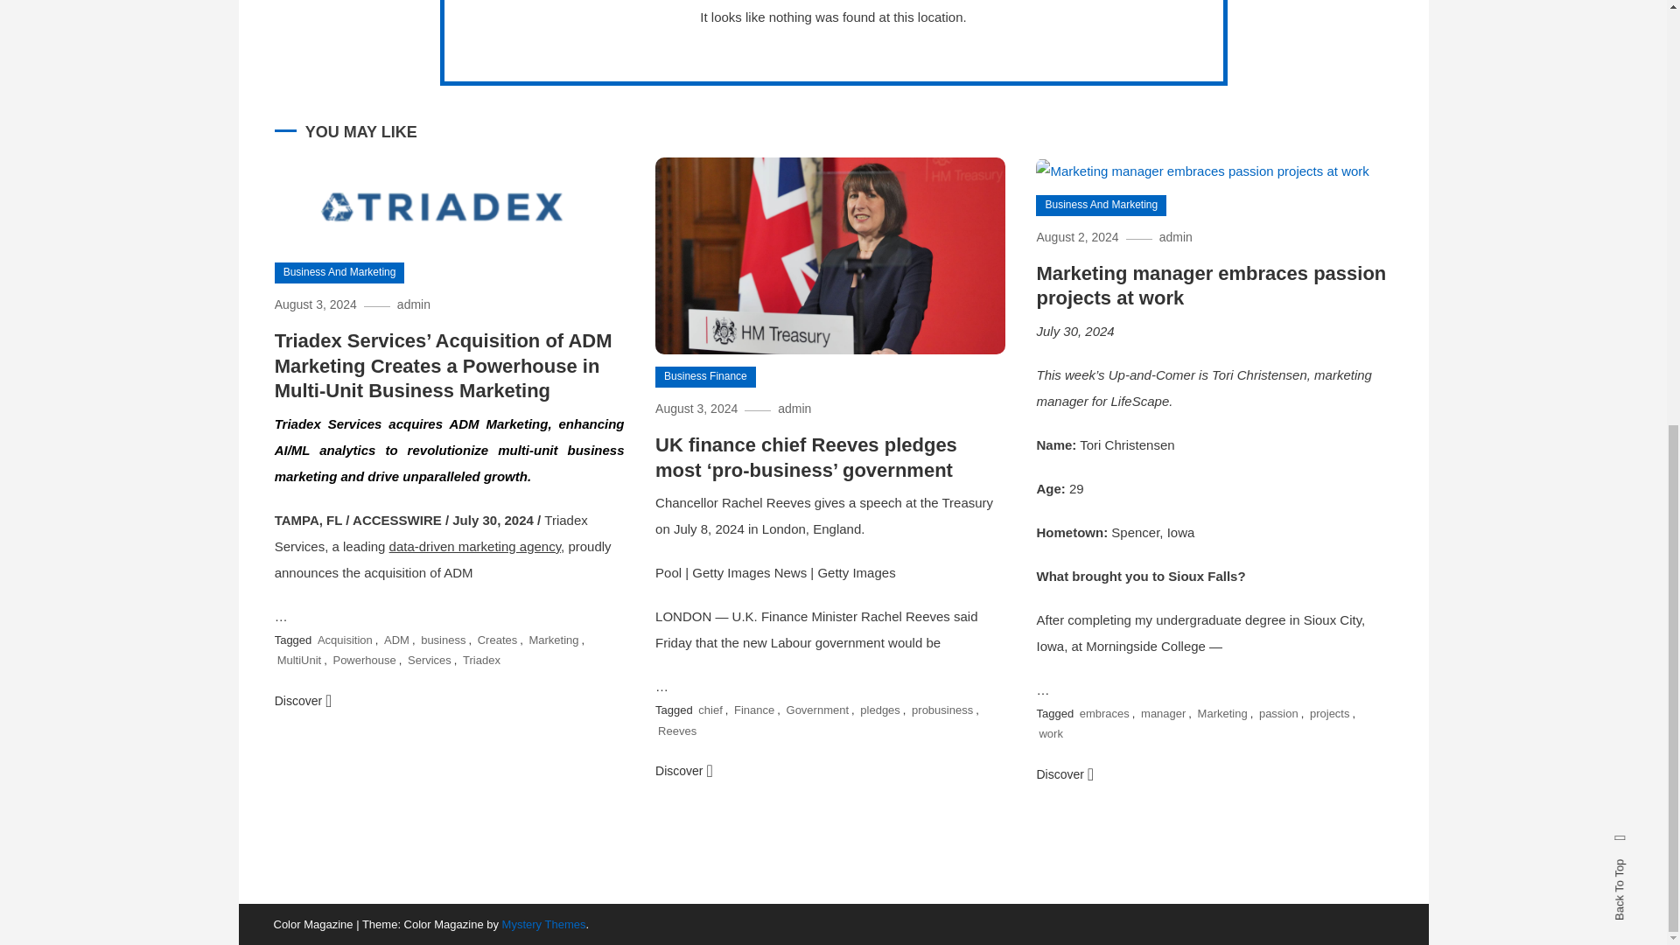 This screenshot has width=1680, height=945. I want to click on admin, so click(413, 304).